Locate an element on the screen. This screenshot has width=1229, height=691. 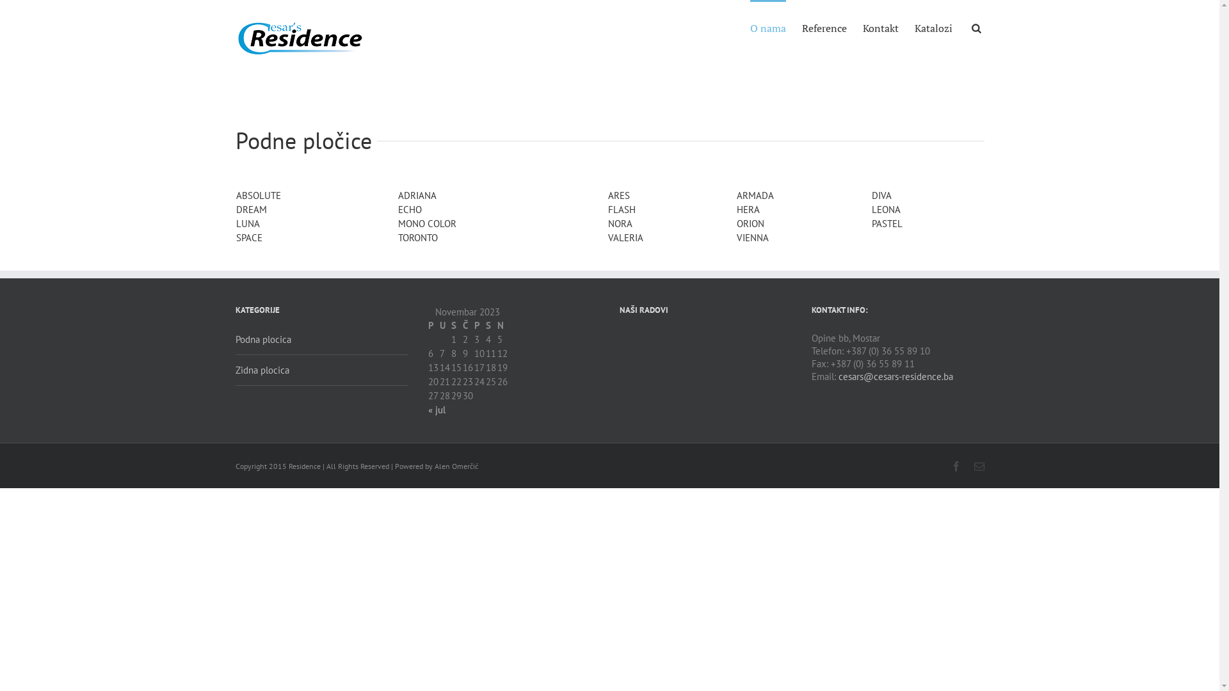
MONO COLOR is located at coordinates (428, 224).